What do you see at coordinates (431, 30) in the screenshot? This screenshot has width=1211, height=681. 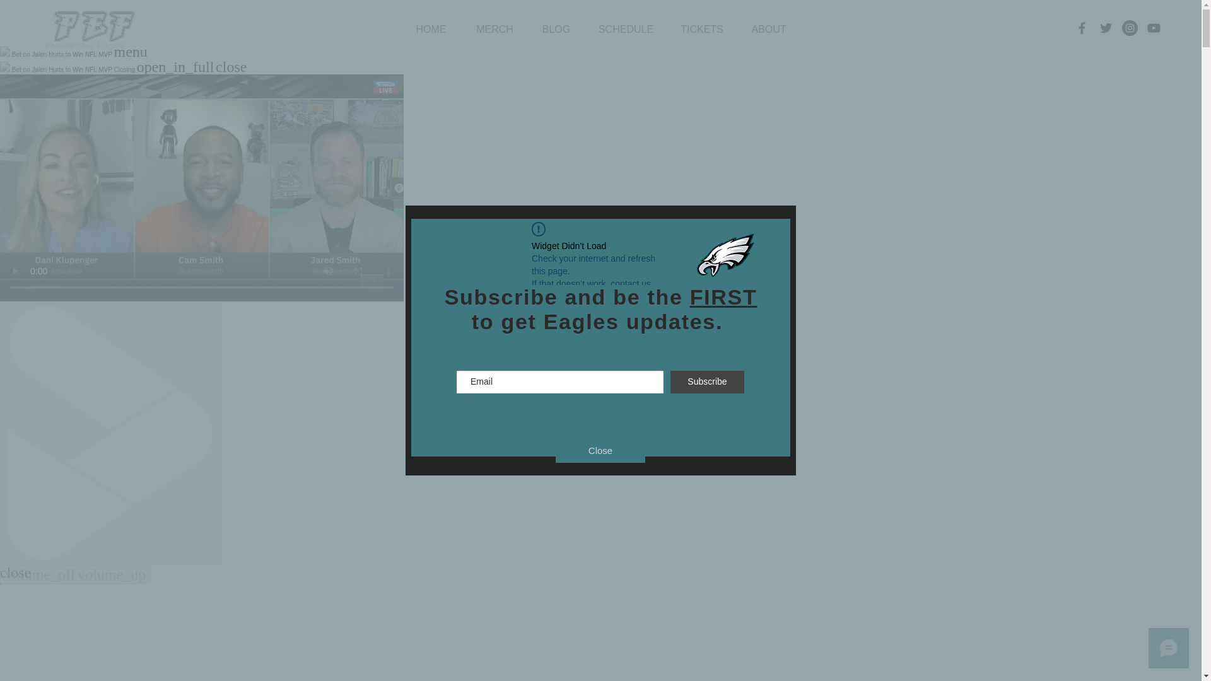 I see `HOME` at bounding box center [431, 30].